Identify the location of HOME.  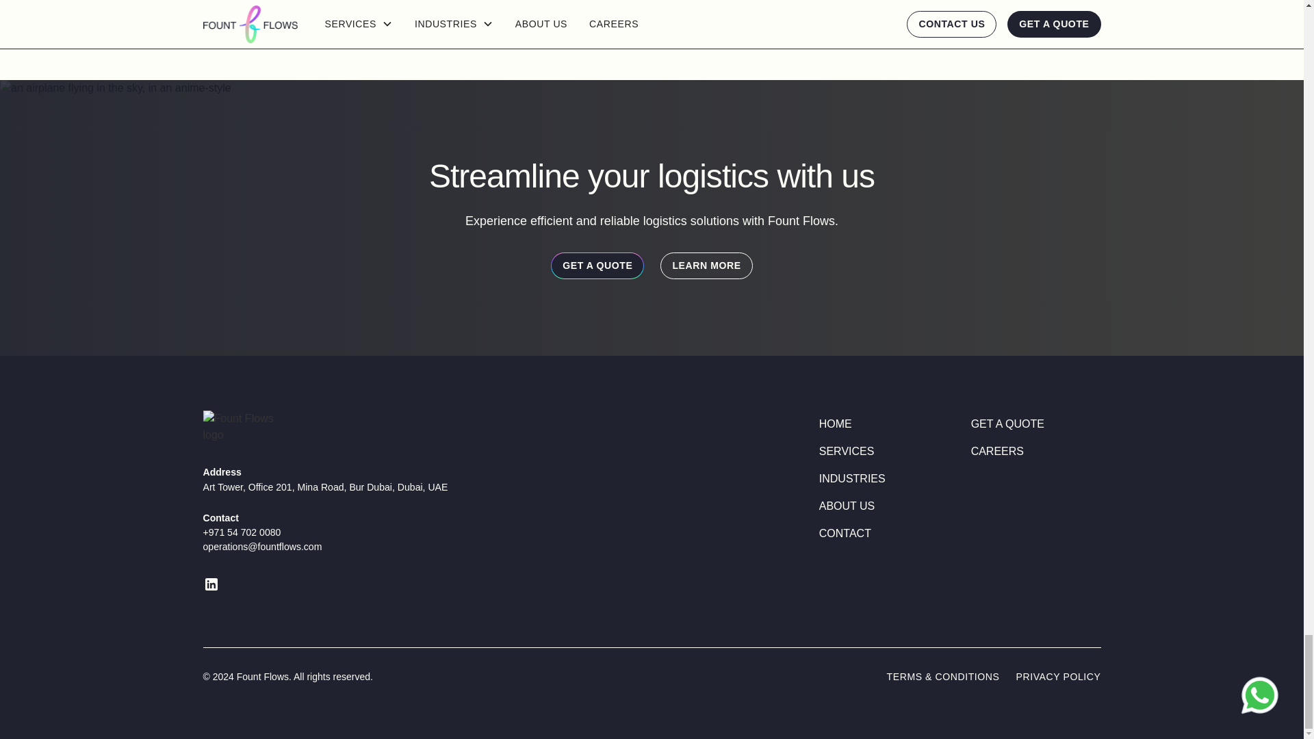
(835, 424).